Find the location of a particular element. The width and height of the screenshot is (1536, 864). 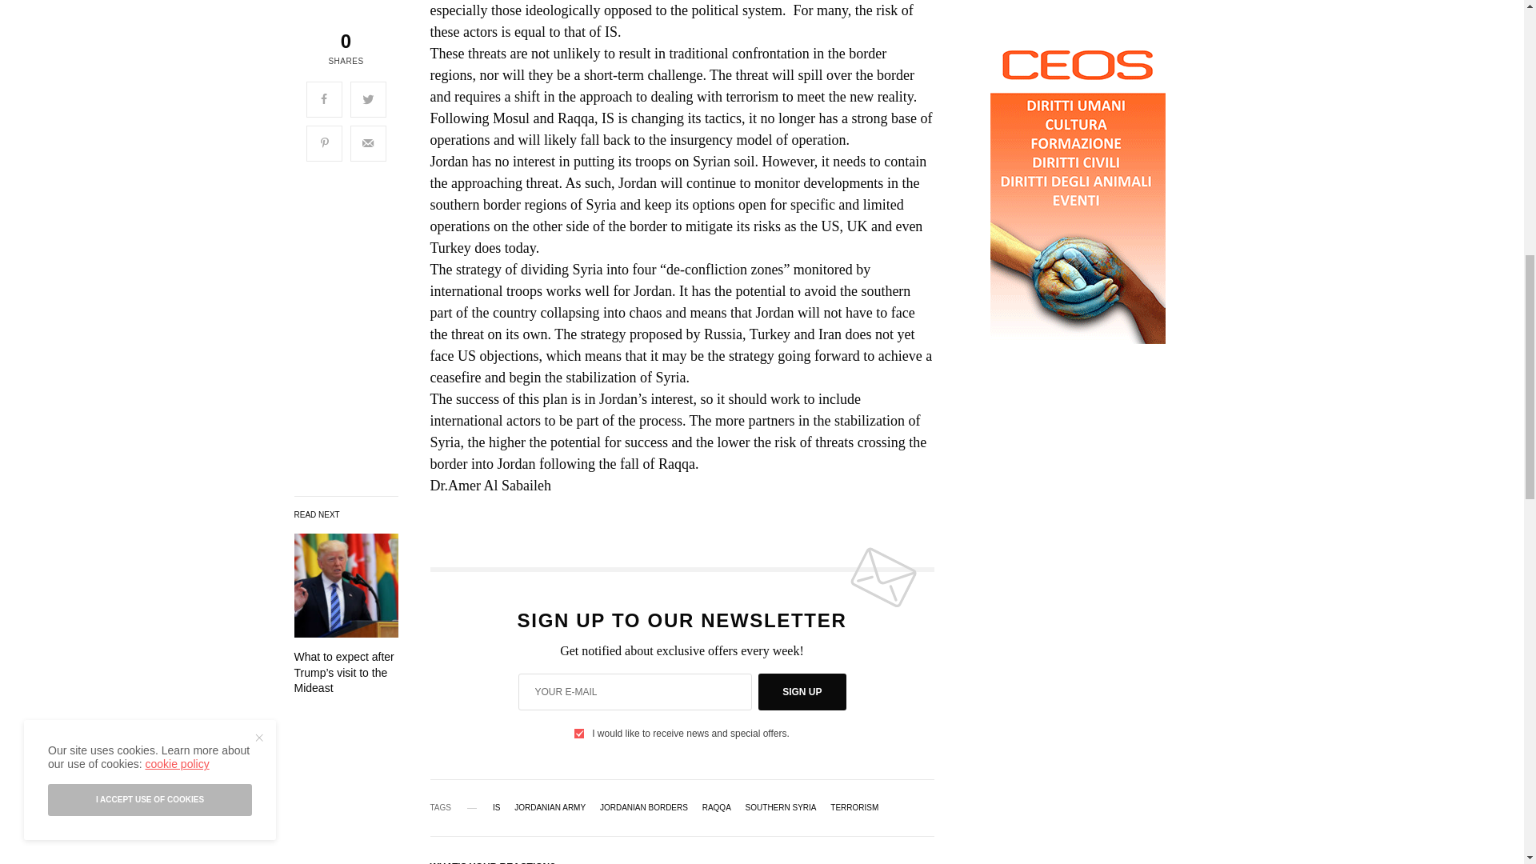

TERRORISM is located at coordinates (854, 808).